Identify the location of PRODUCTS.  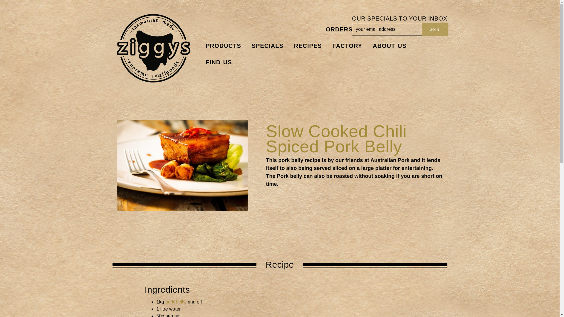
(223, 46).